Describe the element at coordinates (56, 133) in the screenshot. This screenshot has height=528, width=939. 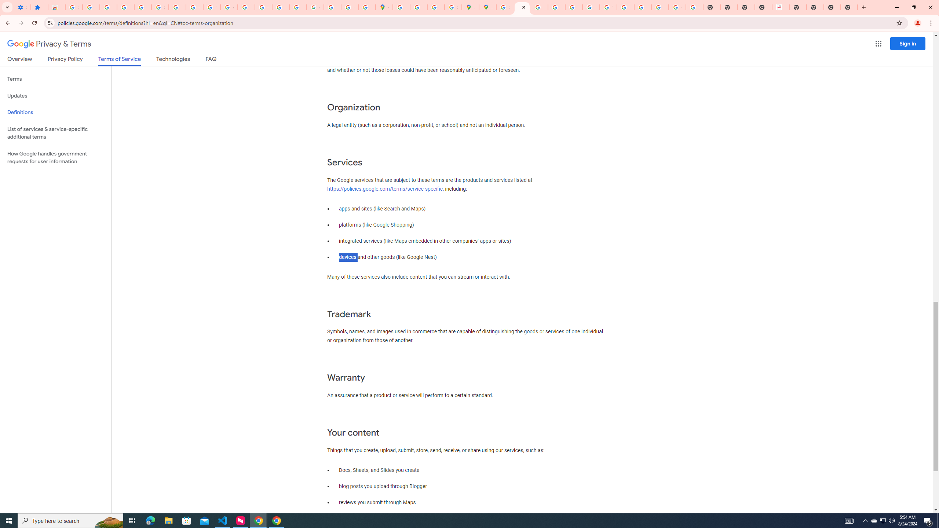
I see `List of services & service-specific additional terms` at that location.